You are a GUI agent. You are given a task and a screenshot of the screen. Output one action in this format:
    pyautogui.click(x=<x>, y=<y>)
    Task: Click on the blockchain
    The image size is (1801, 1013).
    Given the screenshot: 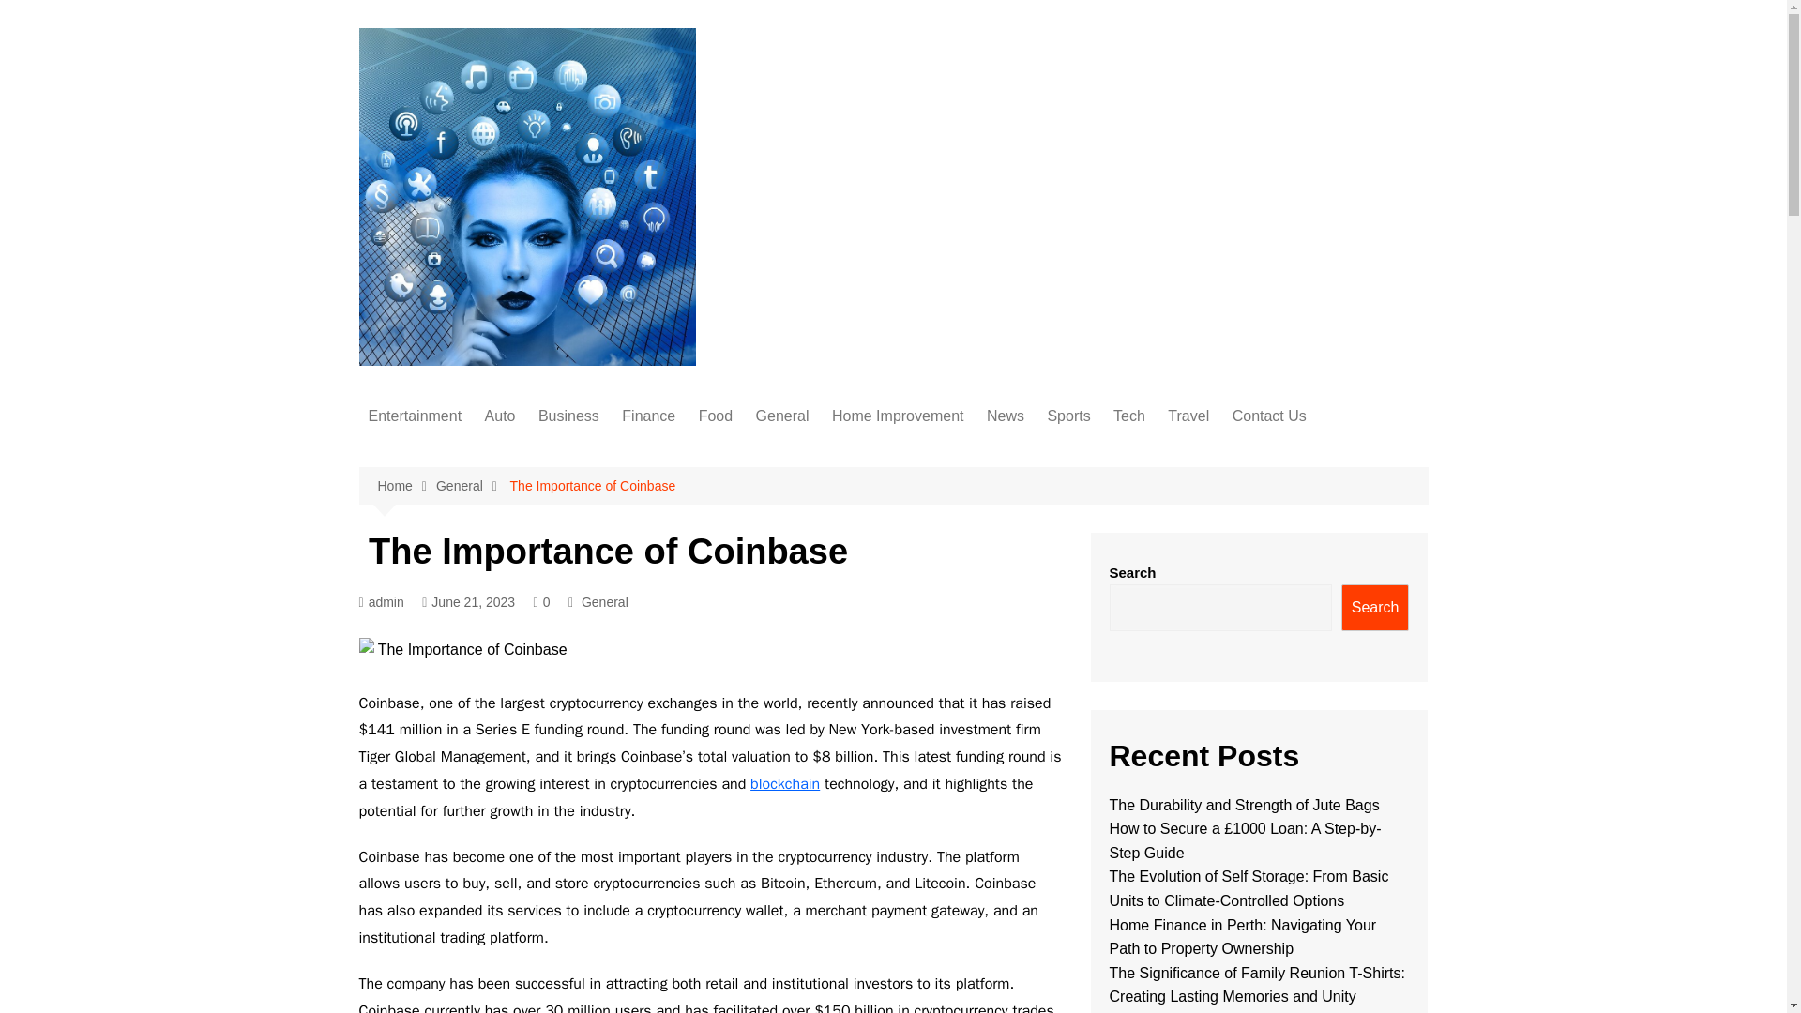 What is the action you would take?
    pyautogui.click(x=784, y=784)
    